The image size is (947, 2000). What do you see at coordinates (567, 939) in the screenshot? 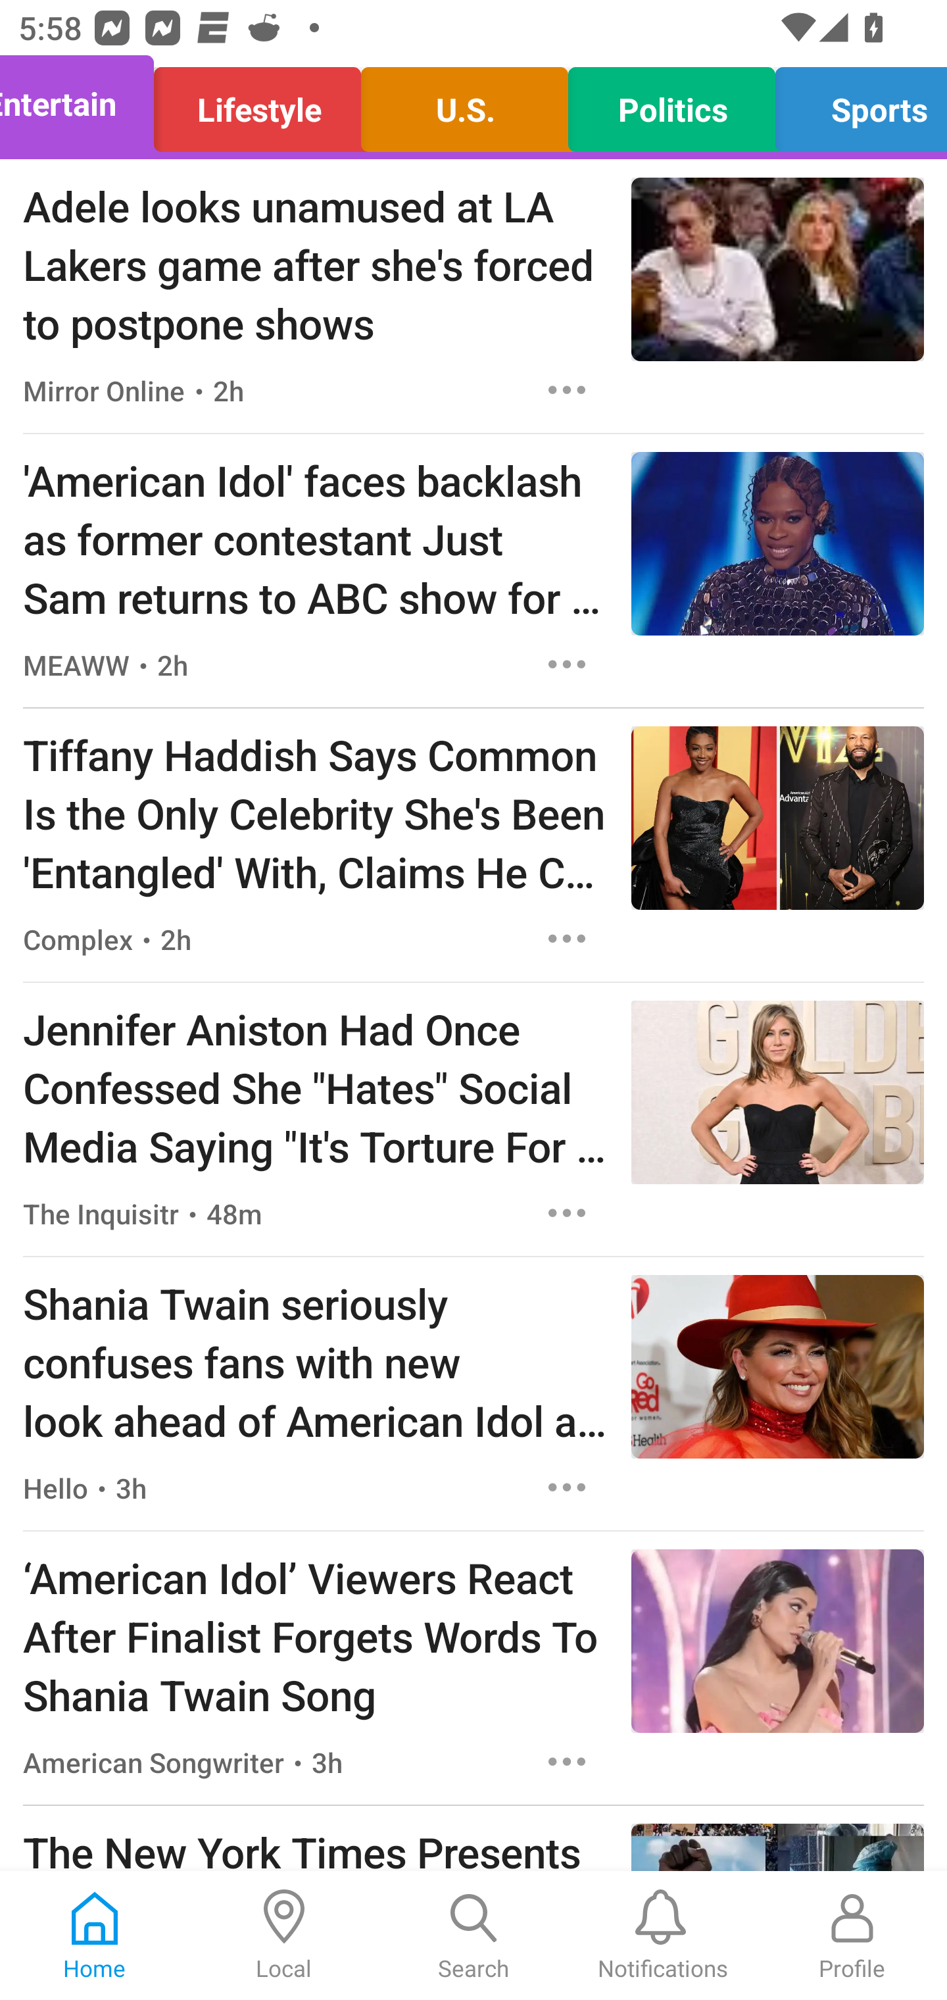
I see `Options` at bounding box center [567, 939].